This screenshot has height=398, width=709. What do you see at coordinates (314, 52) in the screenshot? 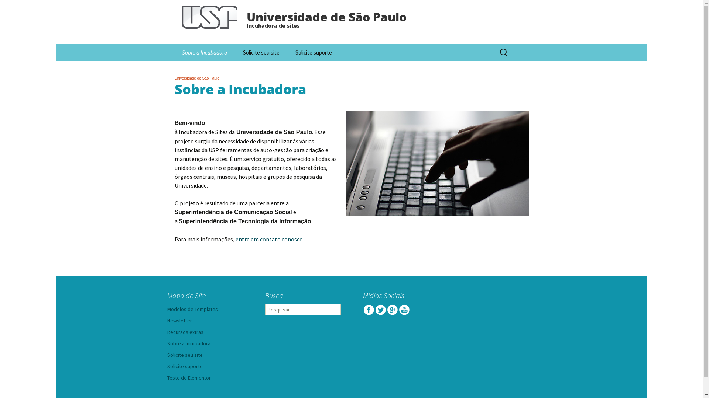
I see `Solicite suporte` at bounding box center [314, 52].